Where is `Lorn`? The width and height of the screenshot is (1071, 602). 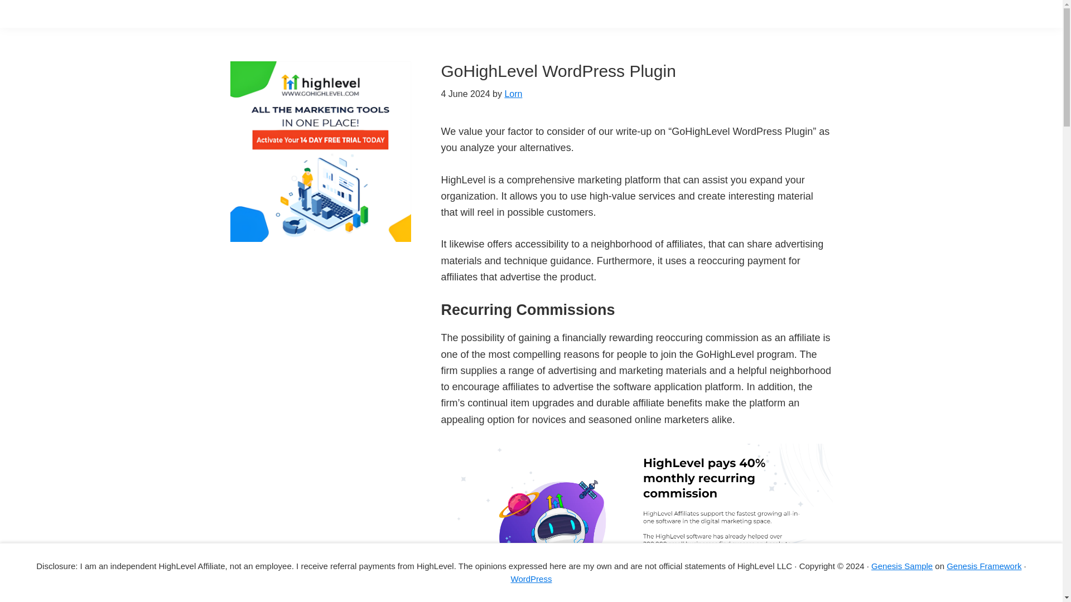 Lorn is located at coordinates (513, 94).